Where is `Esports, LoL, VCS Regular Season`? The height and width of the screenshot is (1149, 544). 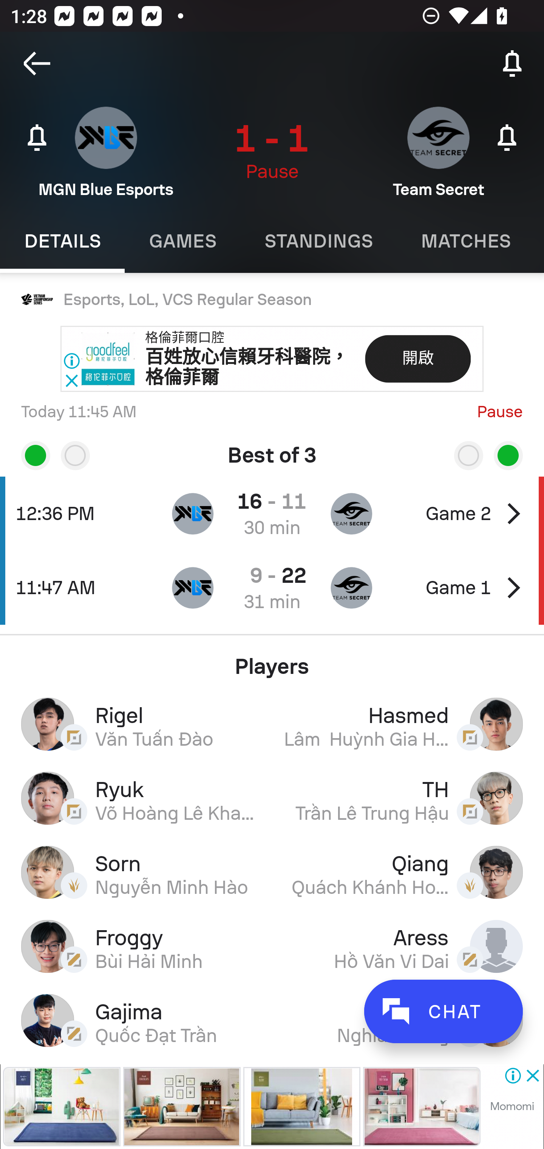 Esports, LoL, VCS Regular Season is located at coordinates (272, 300).